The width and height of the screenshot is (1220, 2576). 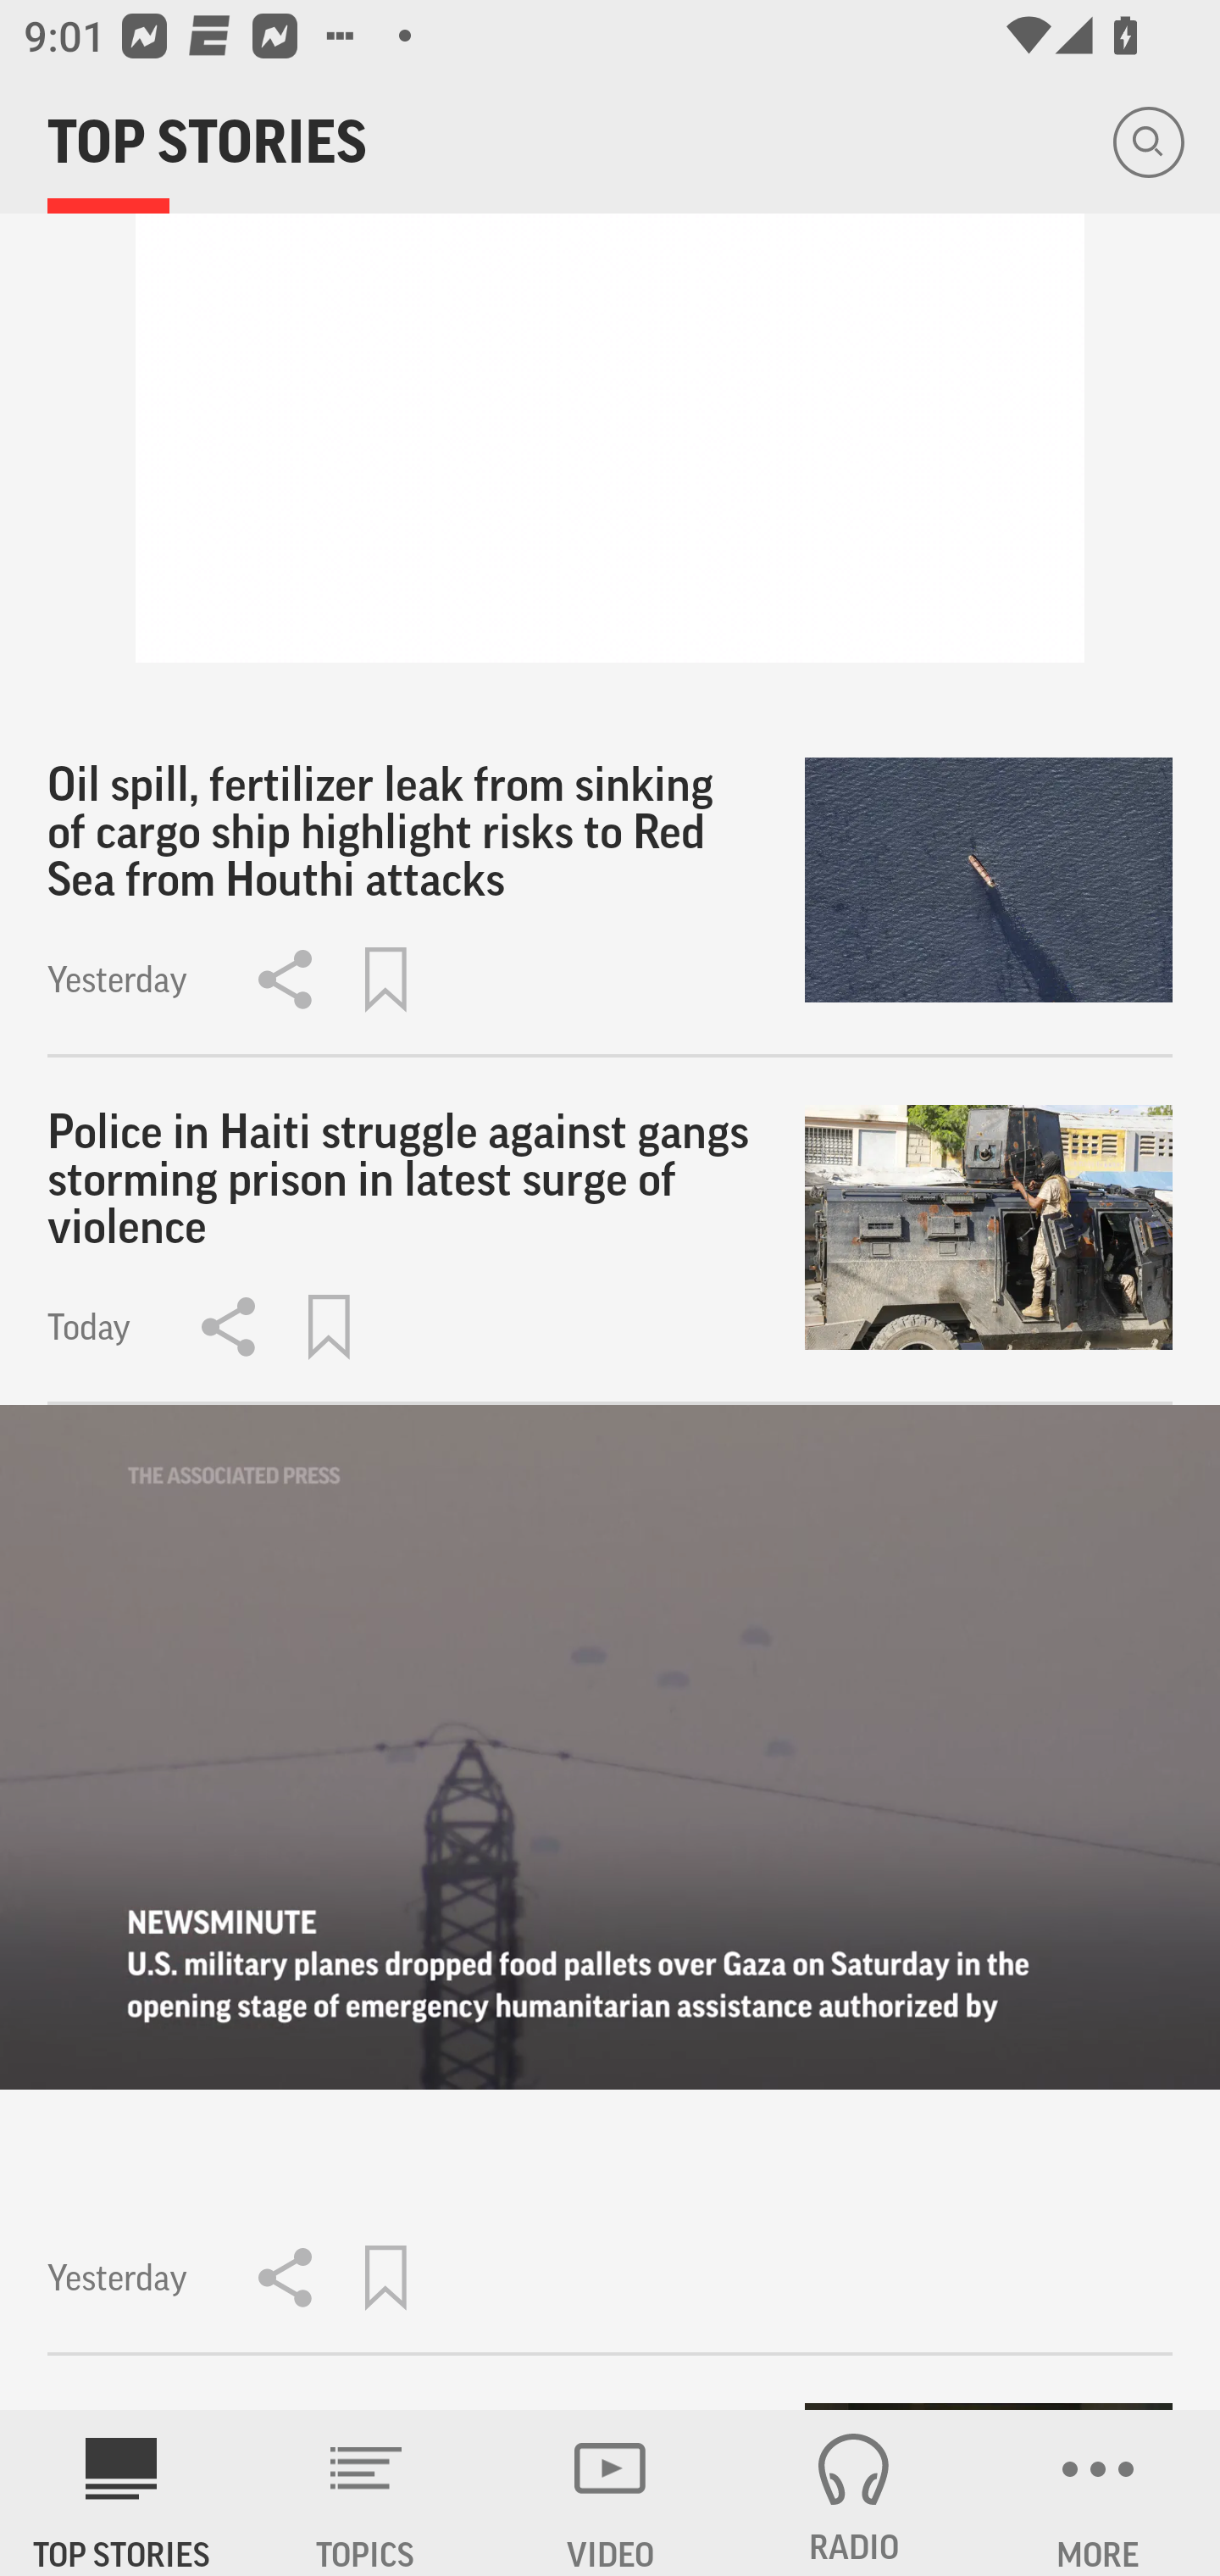 What do you see at coordinates (610, 2493) in the screenshot?
I see `VIDEO` at bounding box center [610, 2493].